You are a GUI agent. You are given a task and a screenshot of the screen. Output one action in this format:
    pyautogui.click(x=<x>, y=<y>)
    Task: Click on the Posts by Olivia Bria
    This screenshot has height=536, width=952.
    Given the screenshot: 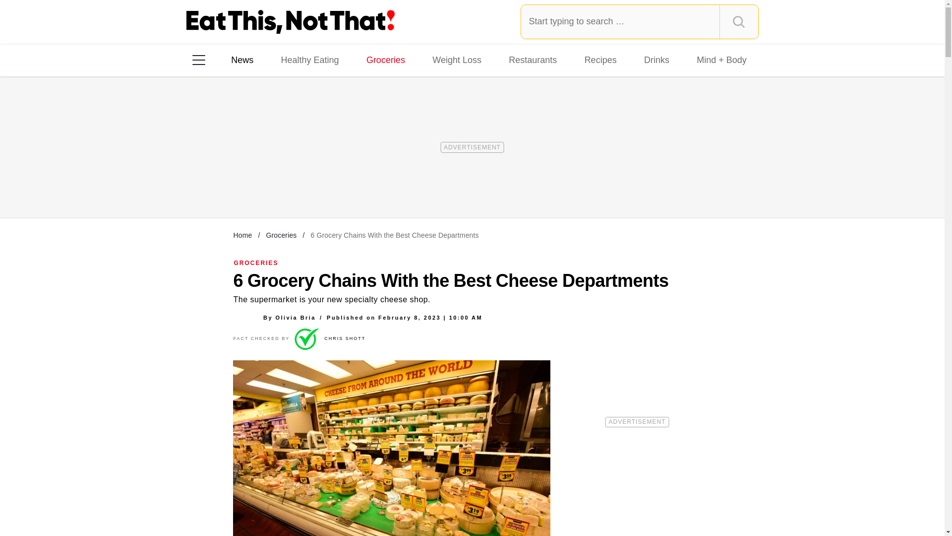 What is the action you would take?
    pyautogui.click(x=295, y=317)
    